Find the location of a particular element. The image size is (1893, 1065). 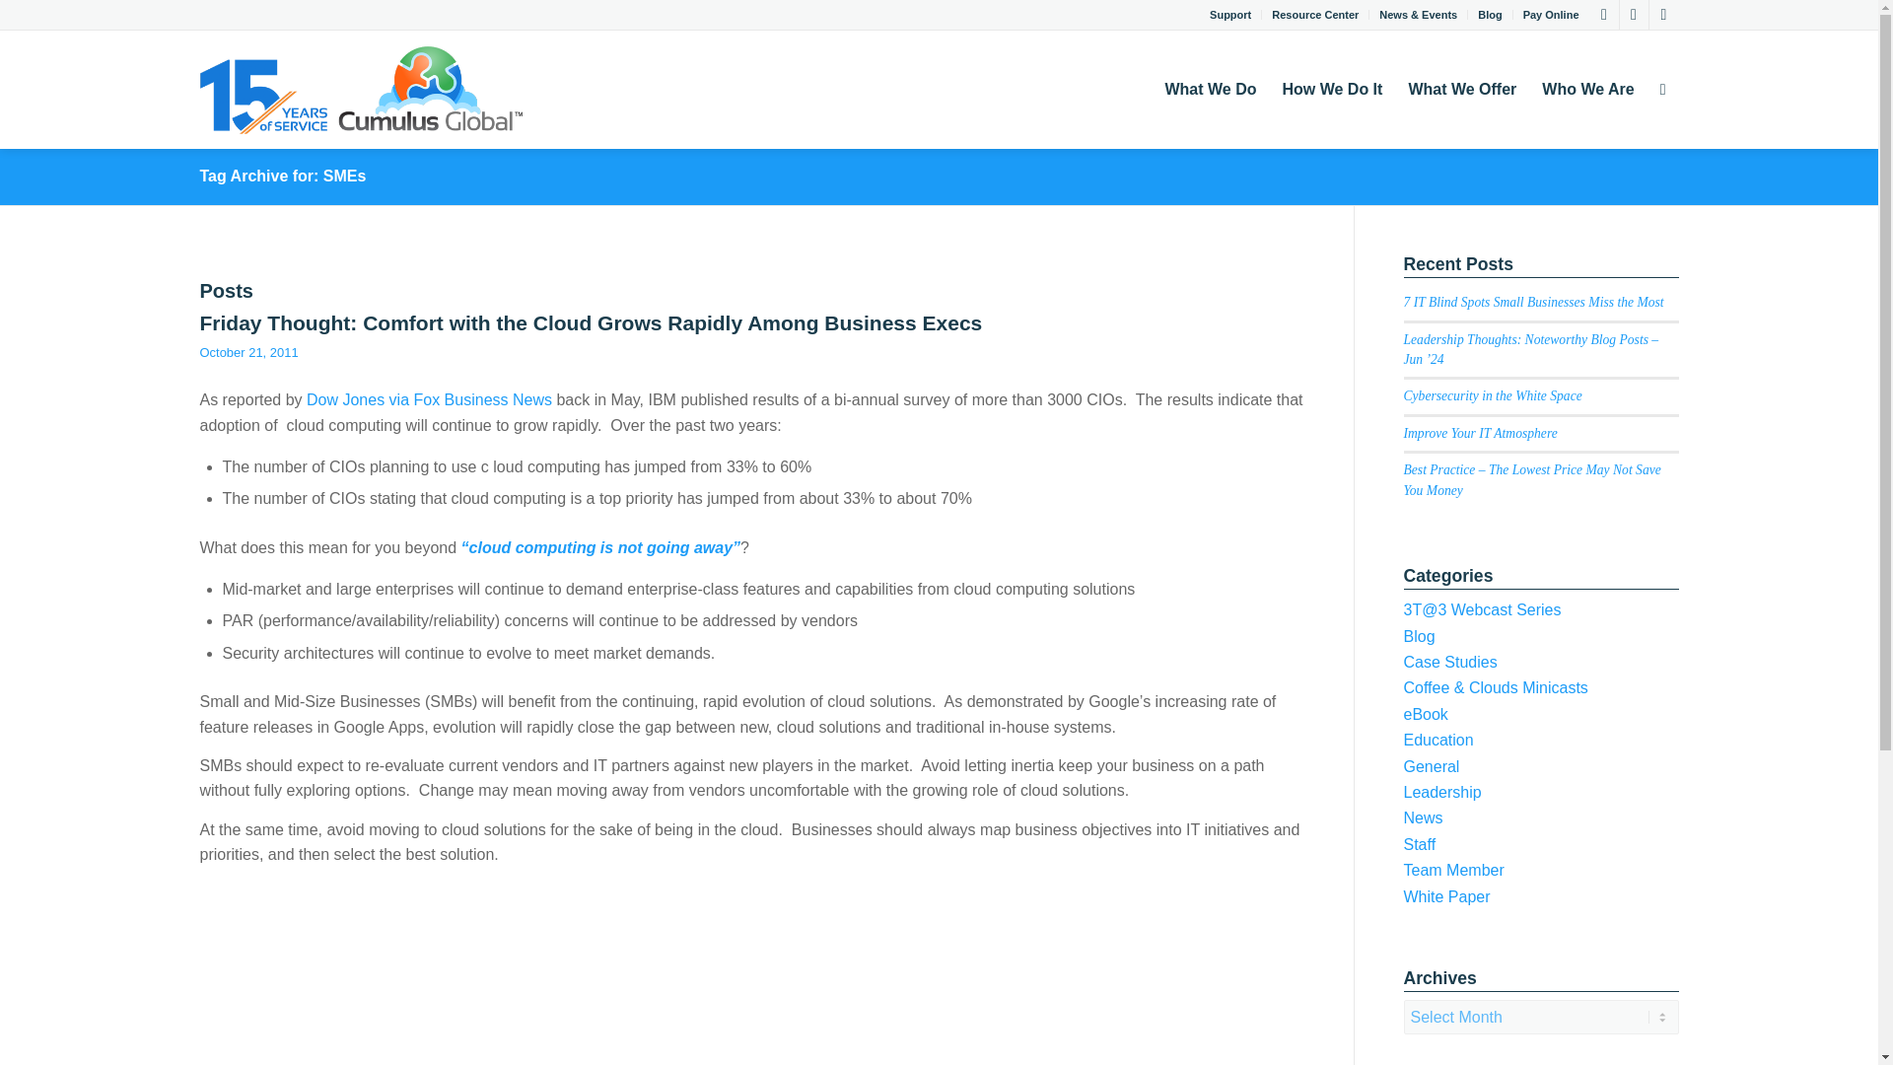

How We Do It is located at coordinates (1331, 90).